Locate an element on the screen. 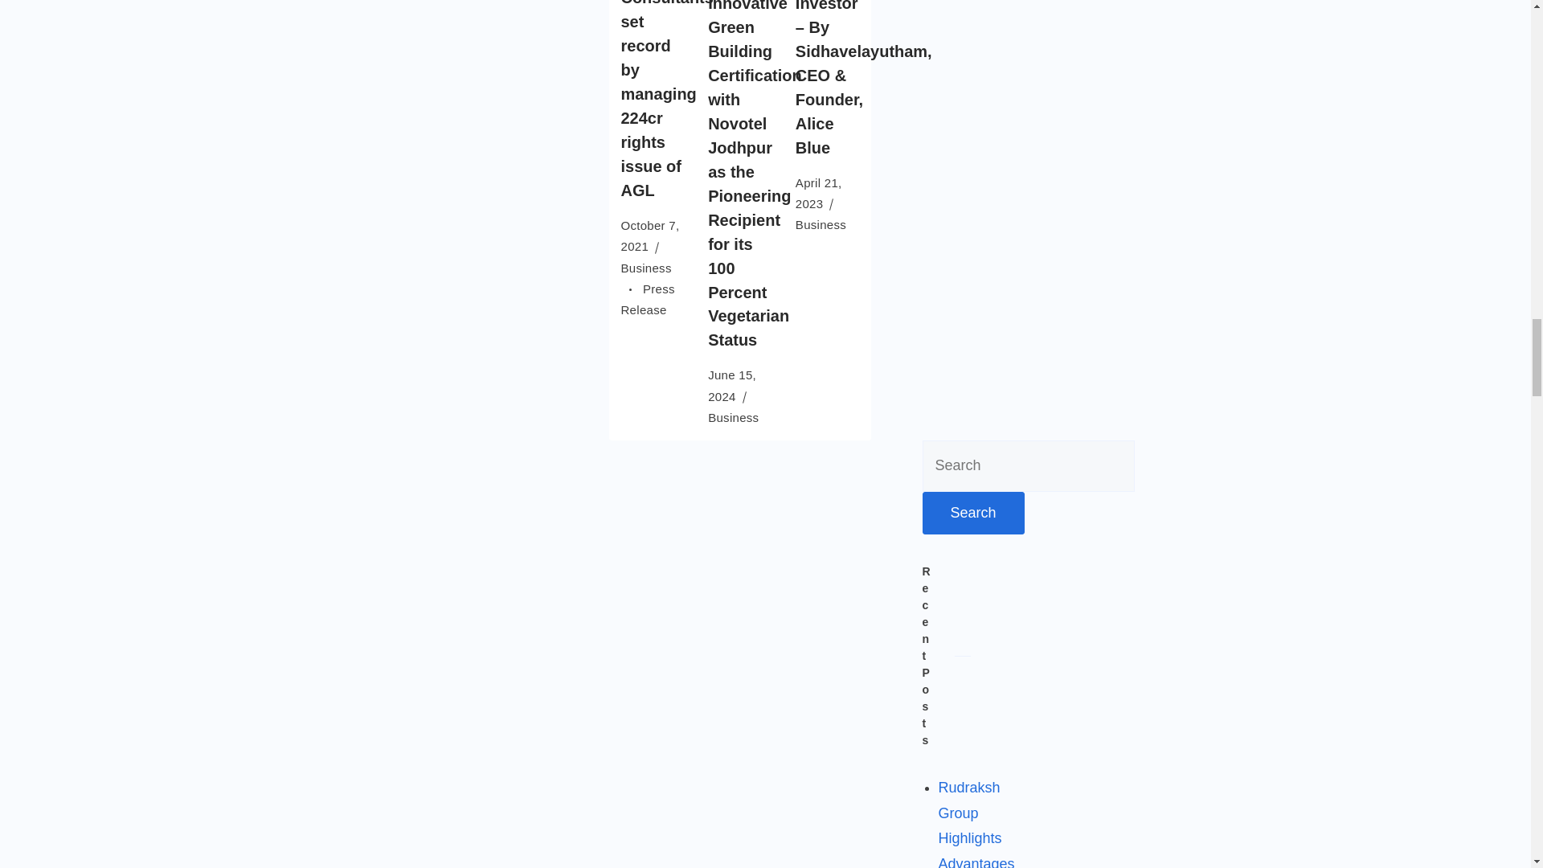  Press Release is located at coordinates (647, 299).